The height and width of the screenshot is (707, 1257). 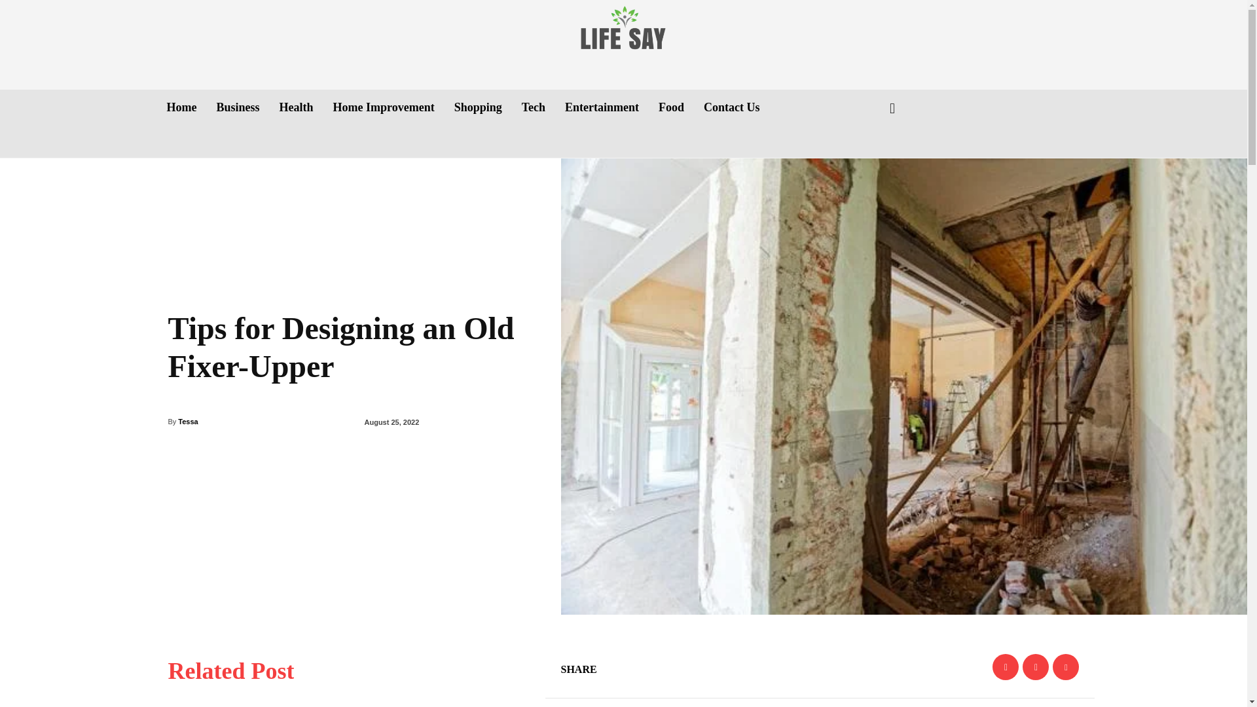 I want to click on Home, so click(x=181, y=107).